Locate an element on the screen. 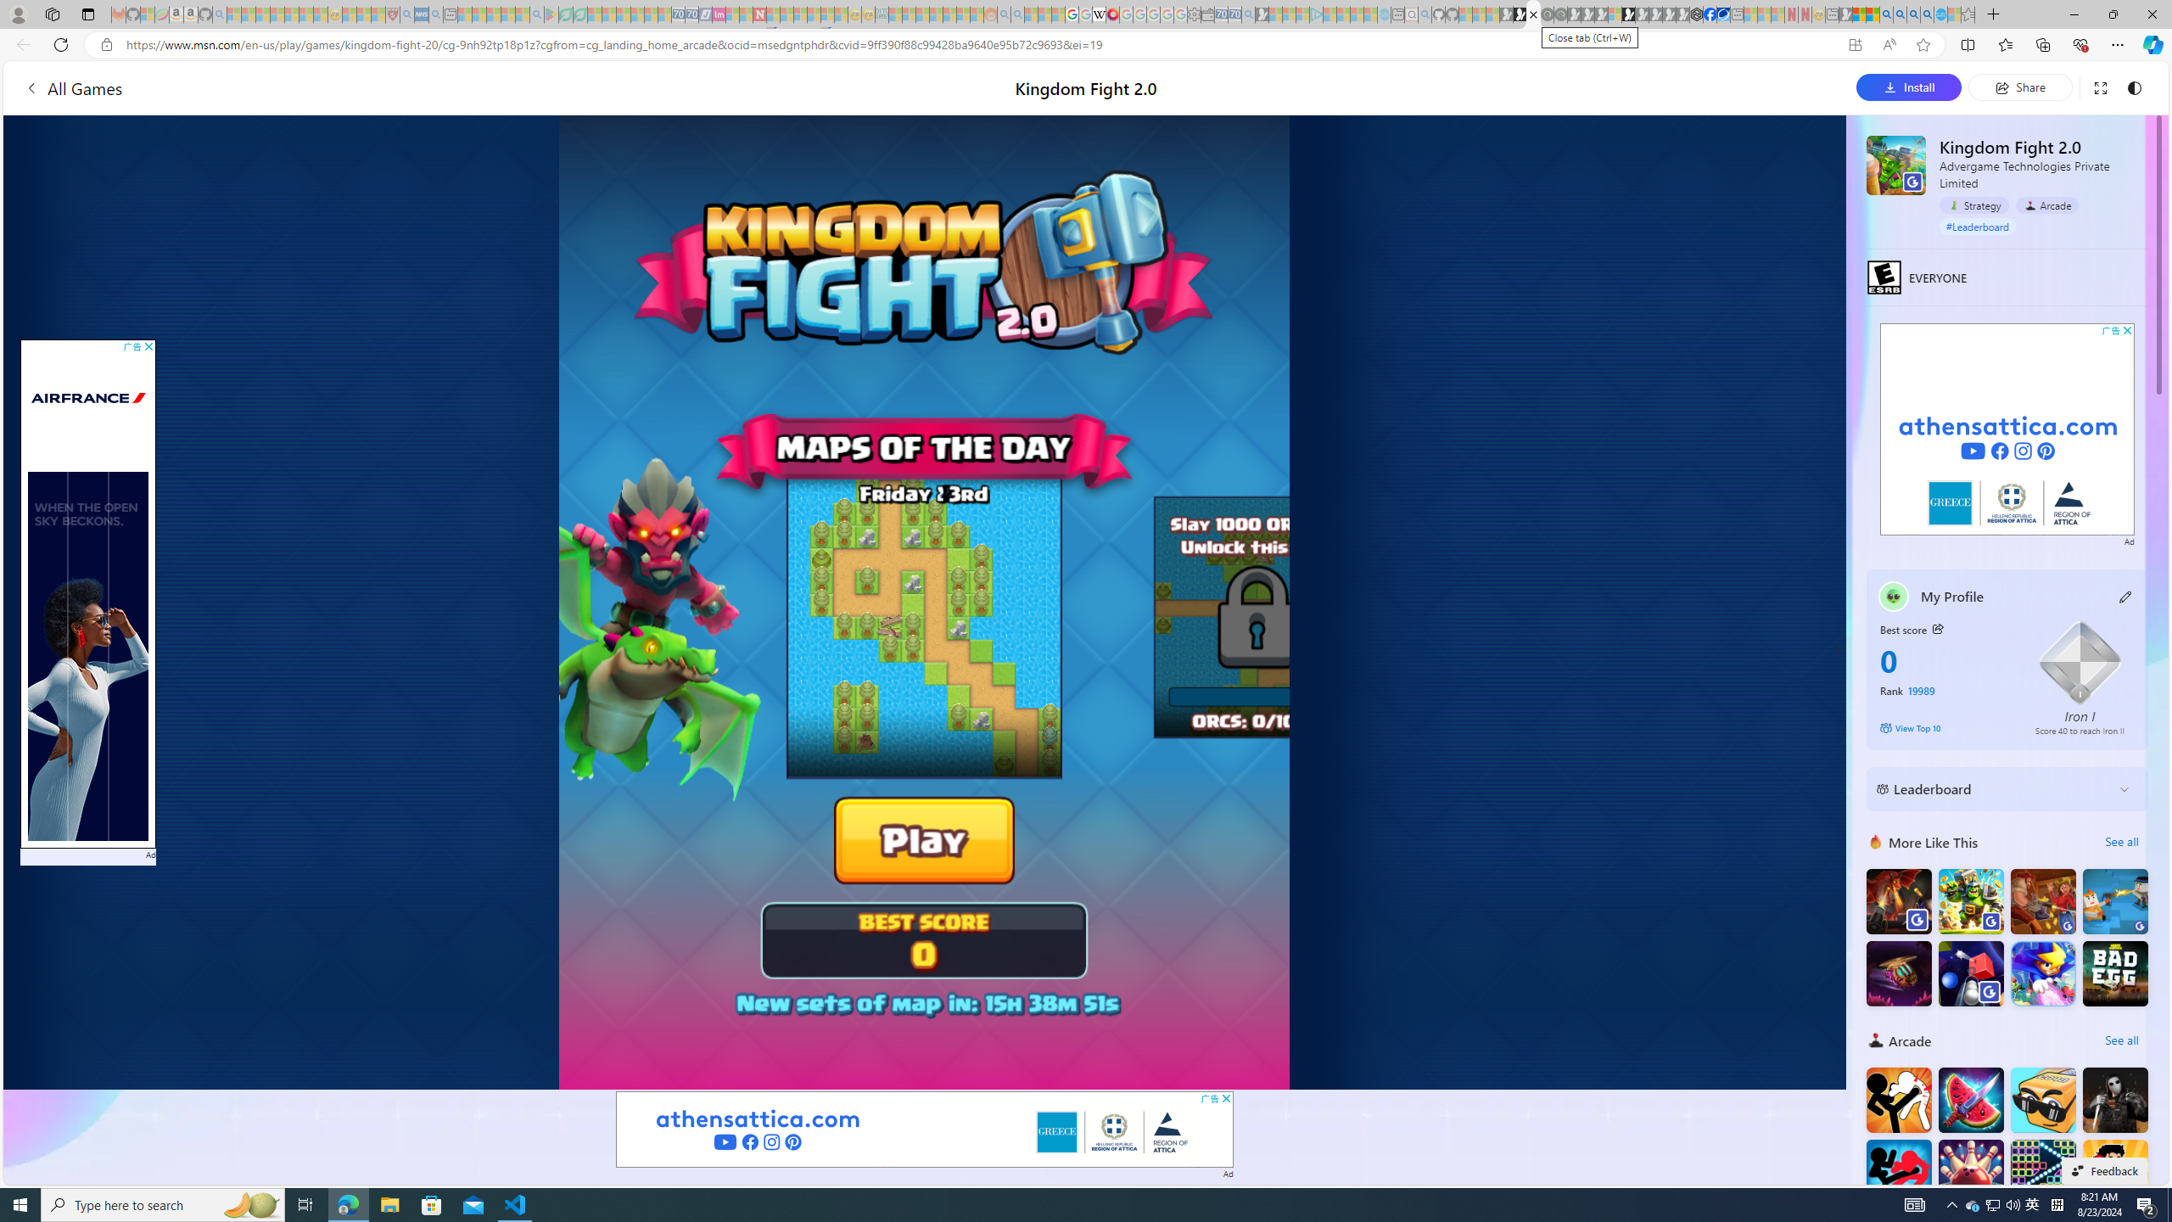 The image size is (2172, 1222). MSN - Sleeping is located at coordinates (1845, 14).